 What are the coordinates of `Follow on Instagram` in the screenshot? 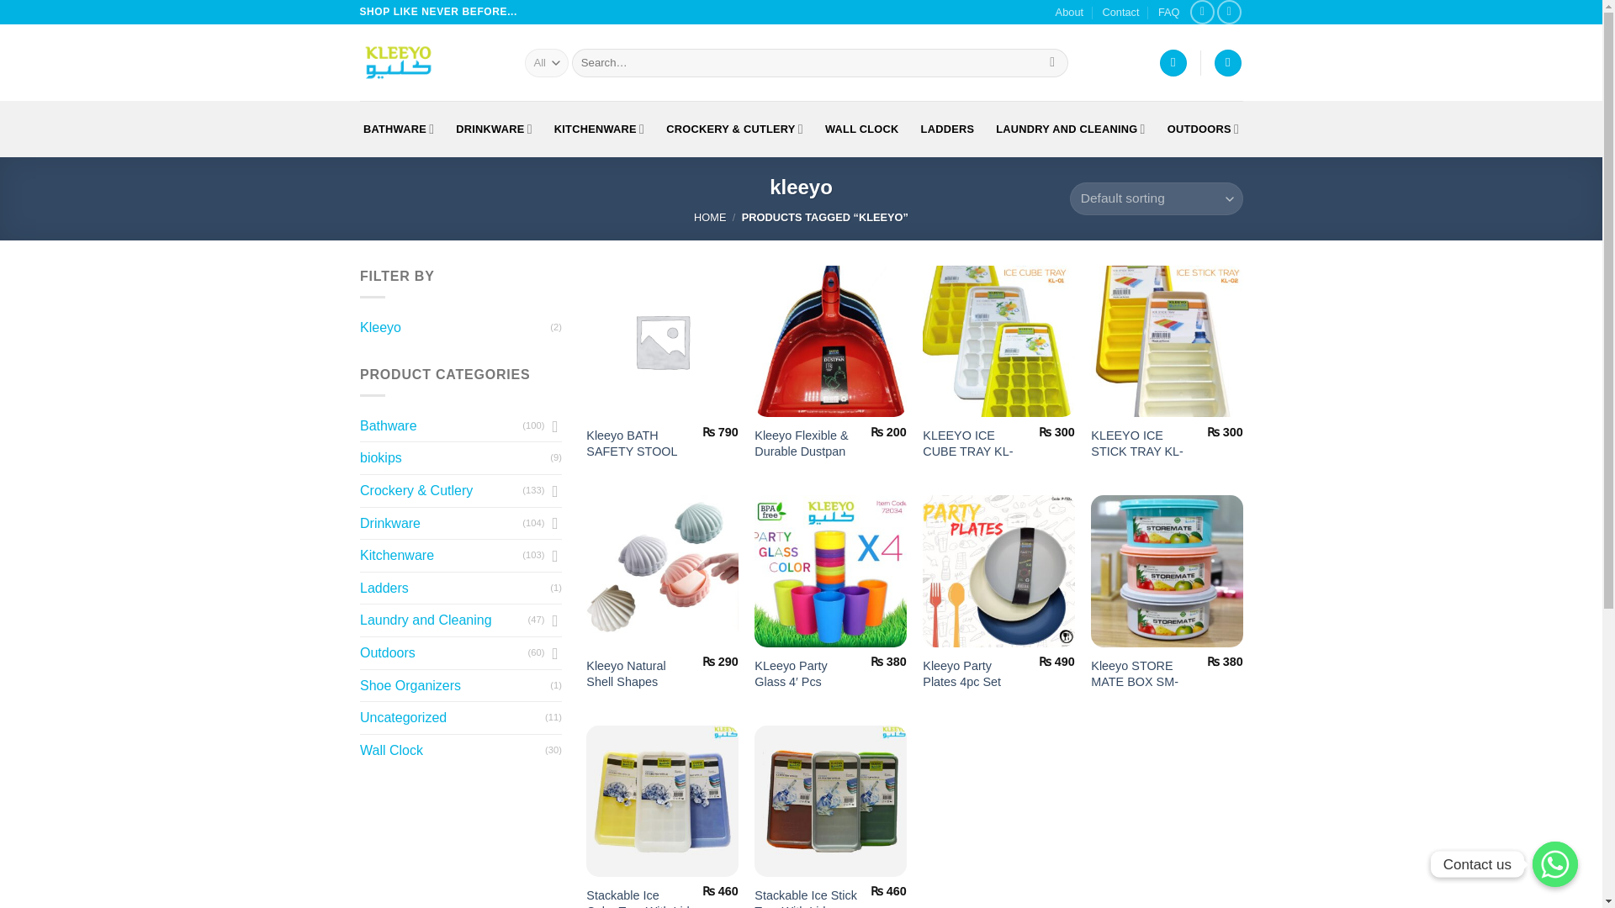 It's located at (1230, 12).